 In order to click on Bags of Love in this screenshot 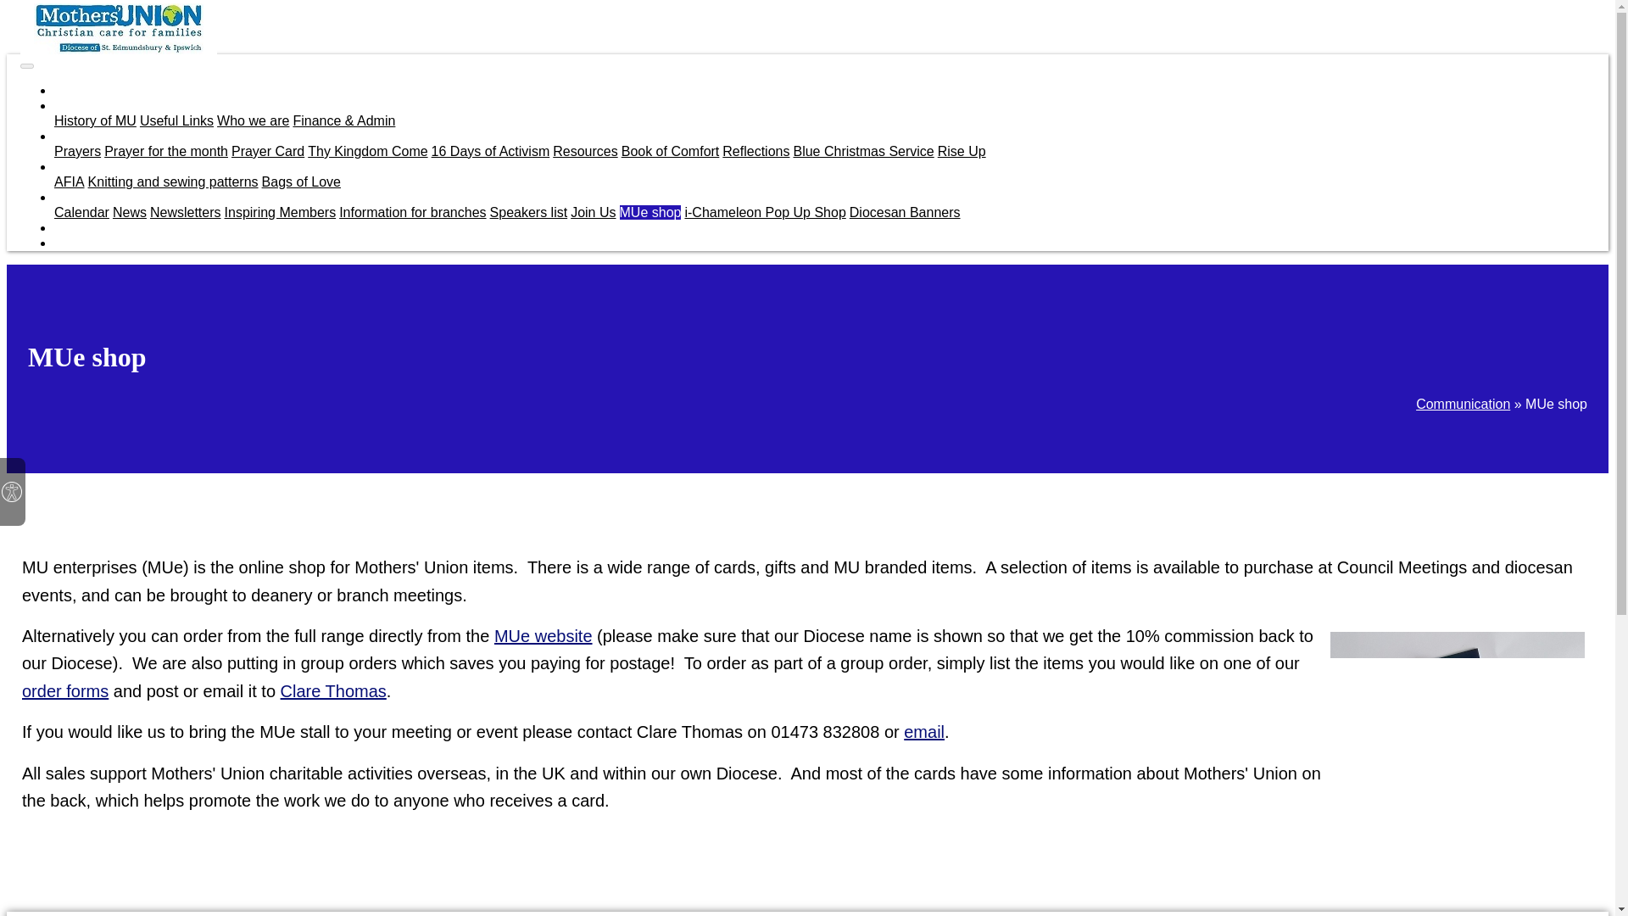, I will do `click(301, 182)`.